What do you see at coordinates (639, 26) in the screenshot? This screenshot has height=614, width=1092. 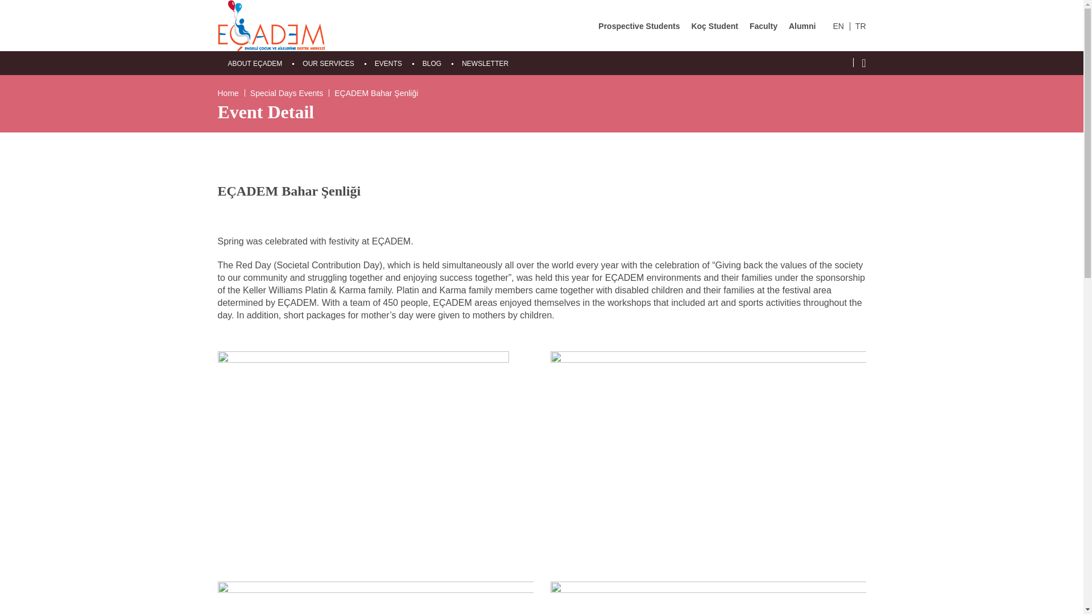 I see `Prospective Students` at bounding box center [639, 26].